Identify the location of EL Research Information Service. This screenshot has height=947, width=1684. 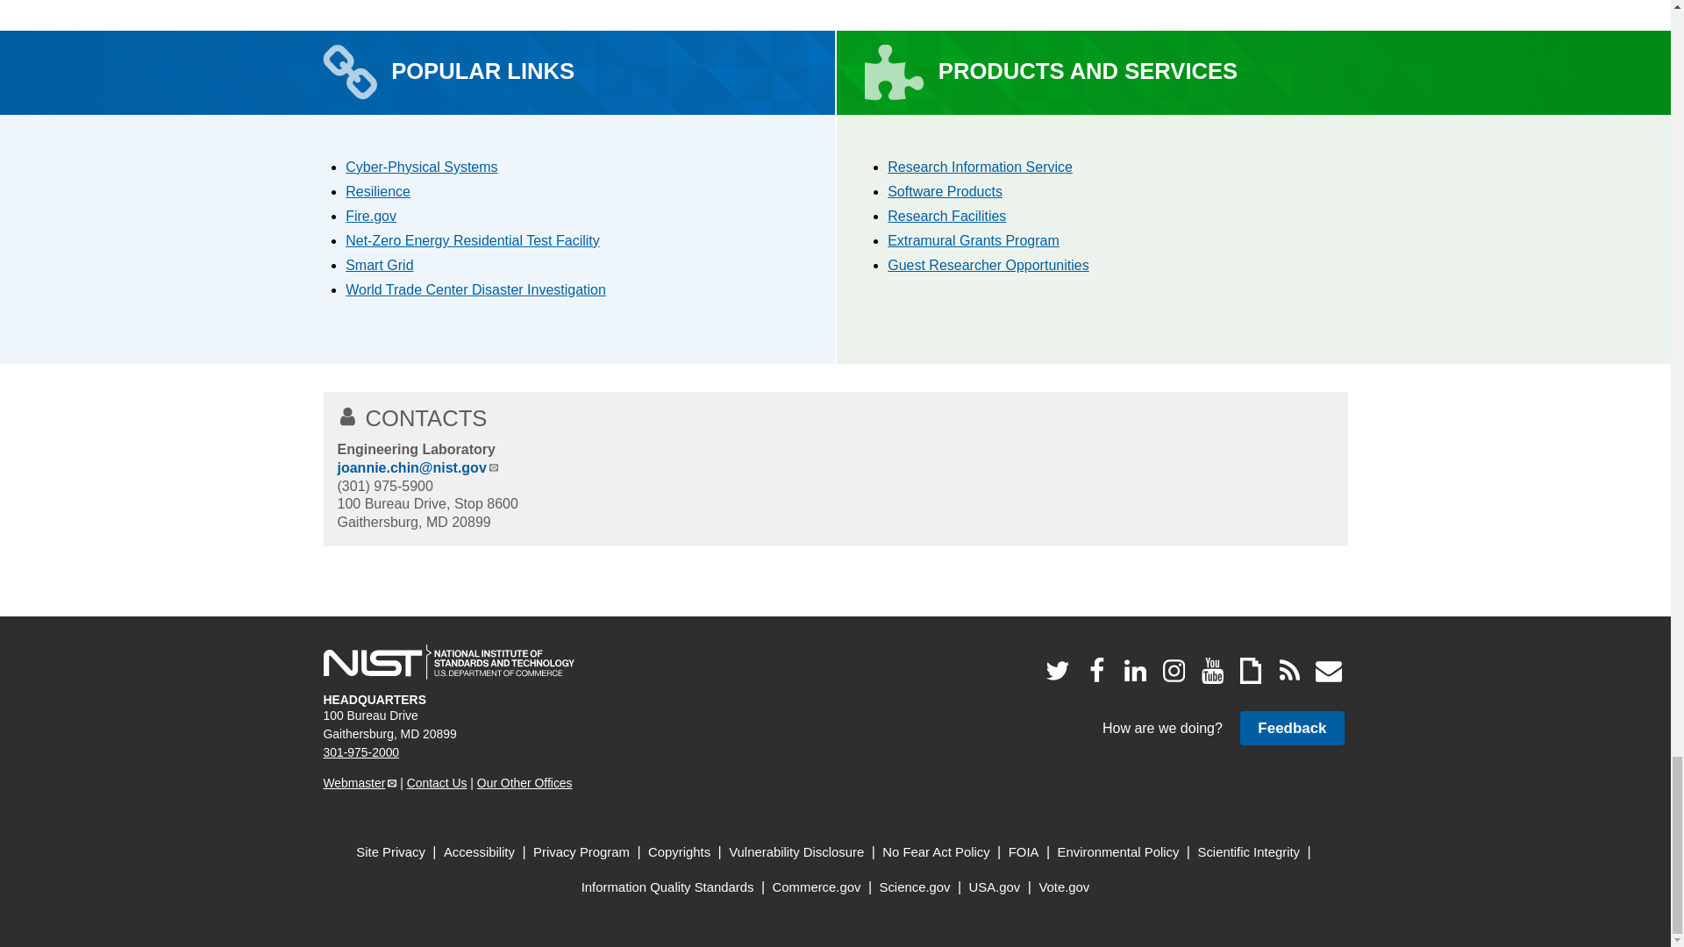
(980, 167).